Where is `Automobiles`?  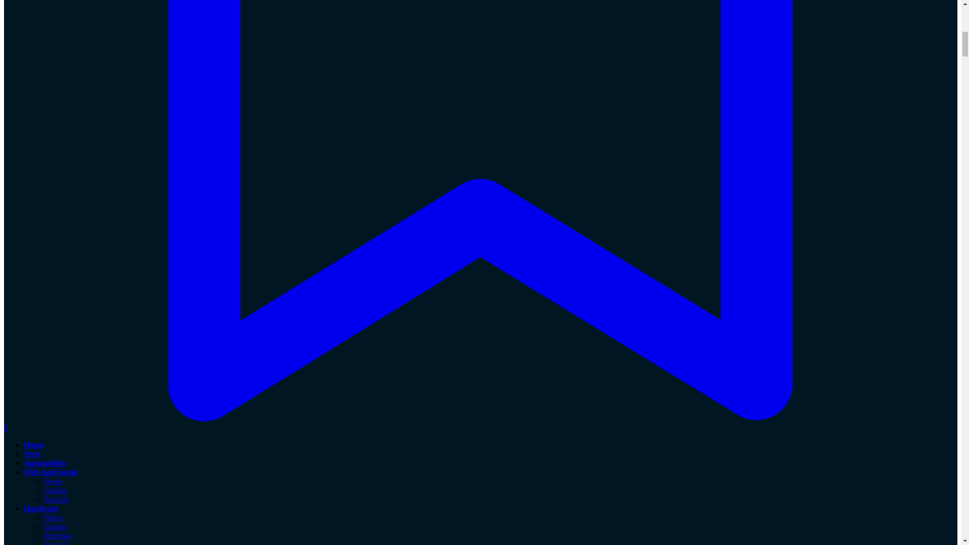
Automobiles is located at coordinates (45, 463).